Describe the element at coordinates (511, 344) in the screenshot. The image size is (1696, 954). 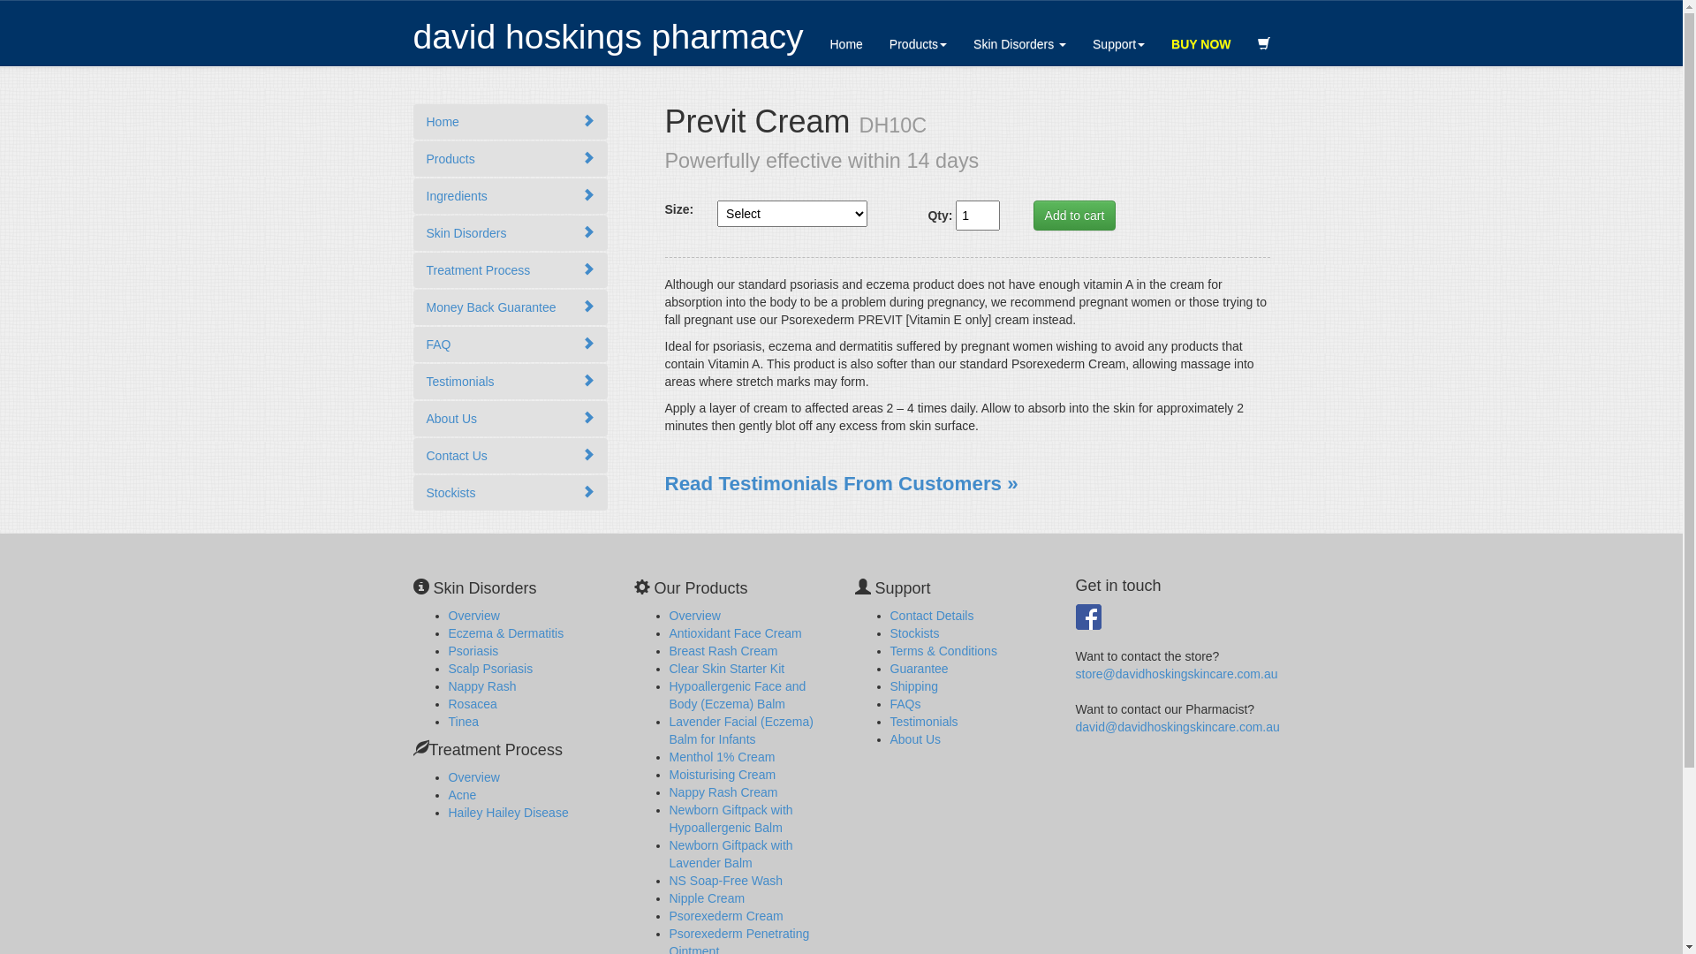
I see `FAQ` at that location.